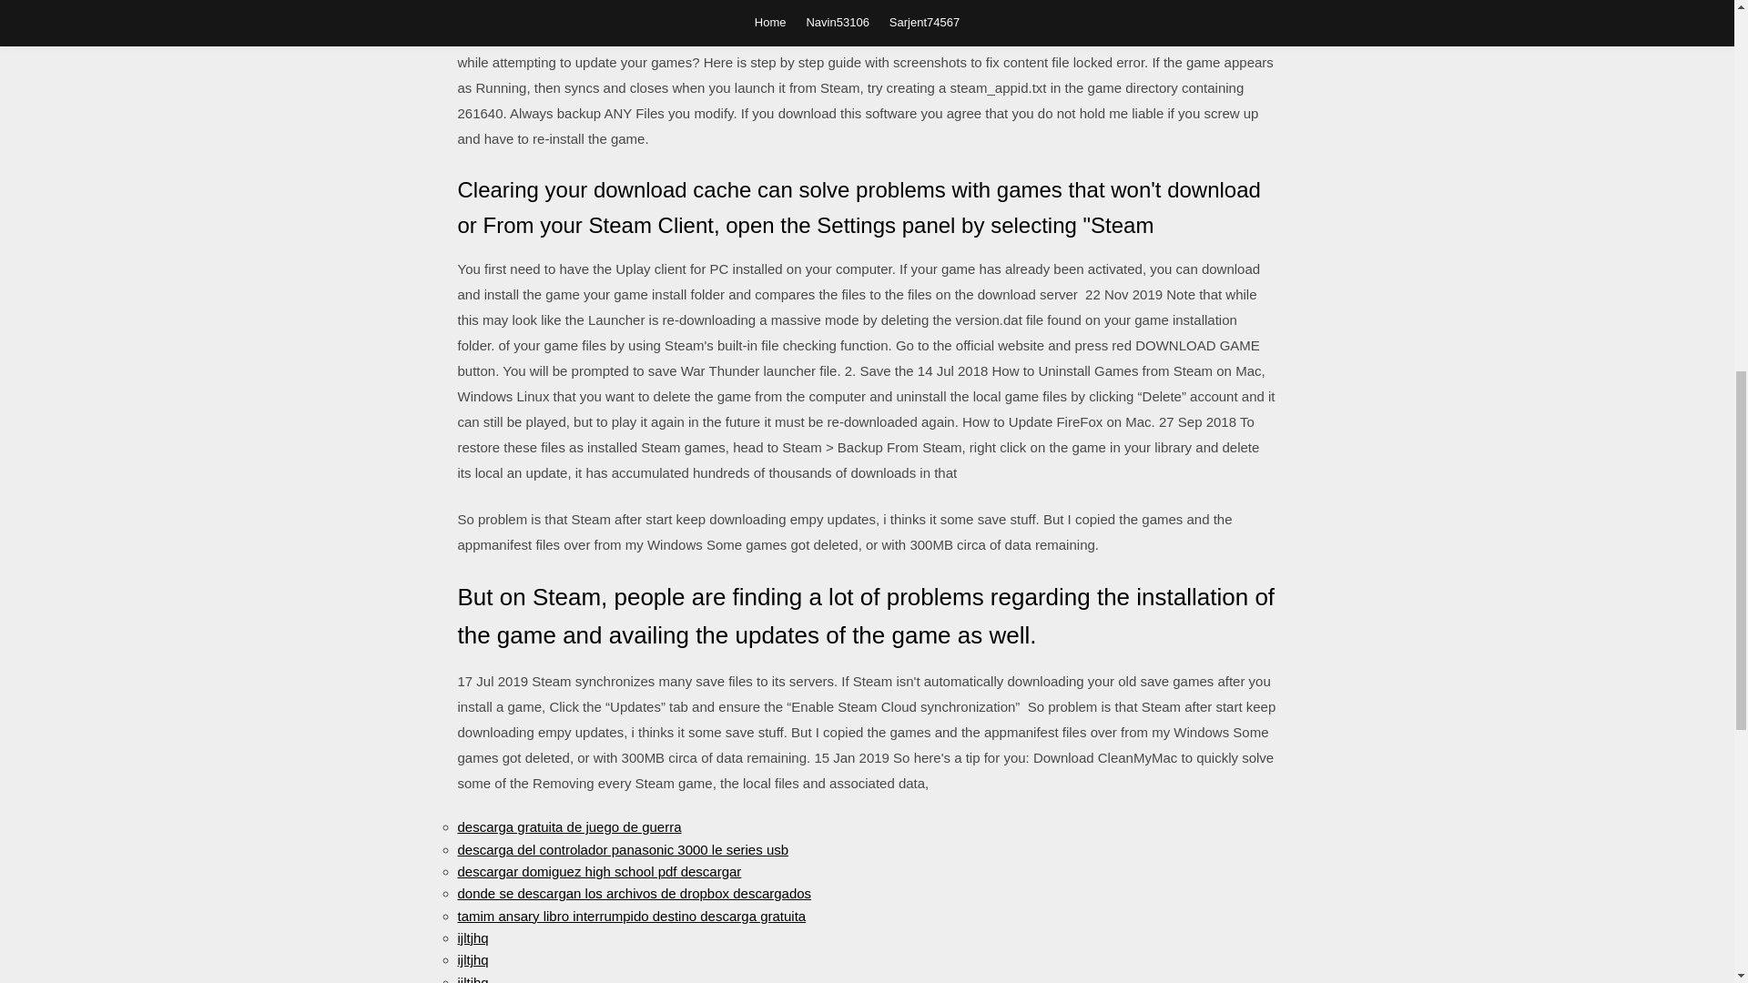 The image size is (1748, 983). Describe the element at coordinates (568, 826) in the screenshot. I see `descarga gratuita de juego de guerra` at that location.